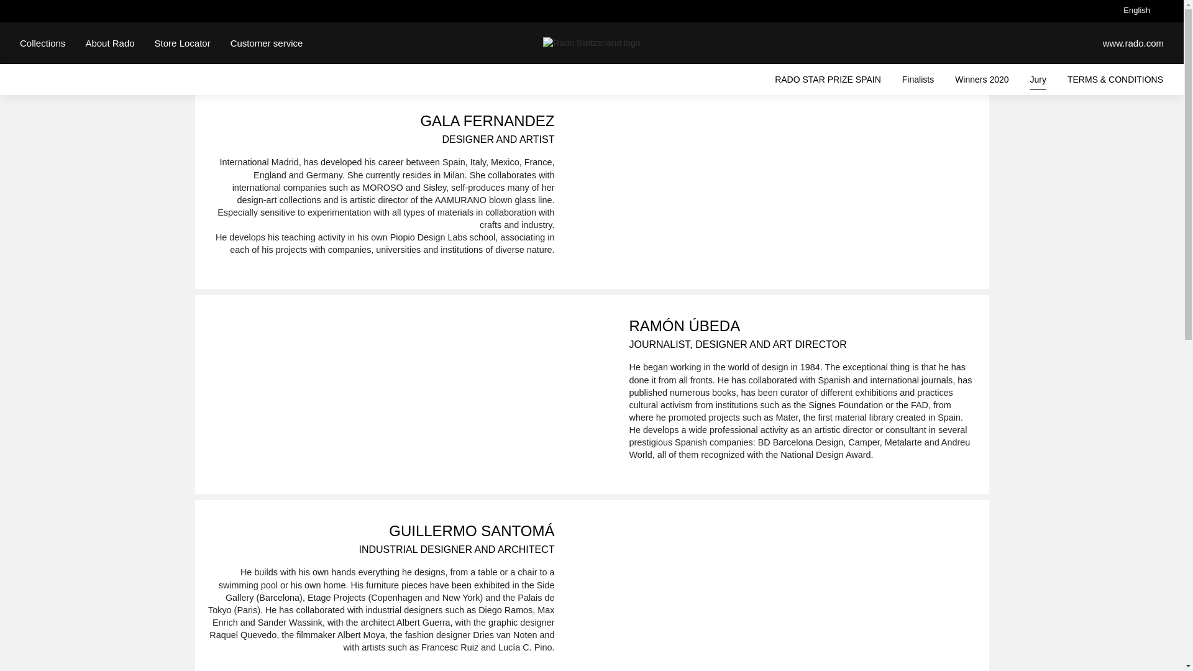 This screenshot has height=671, width=1193. Describe the element at coordinates (183, 43) in the screenshot. I see `Store Locator` at that location.